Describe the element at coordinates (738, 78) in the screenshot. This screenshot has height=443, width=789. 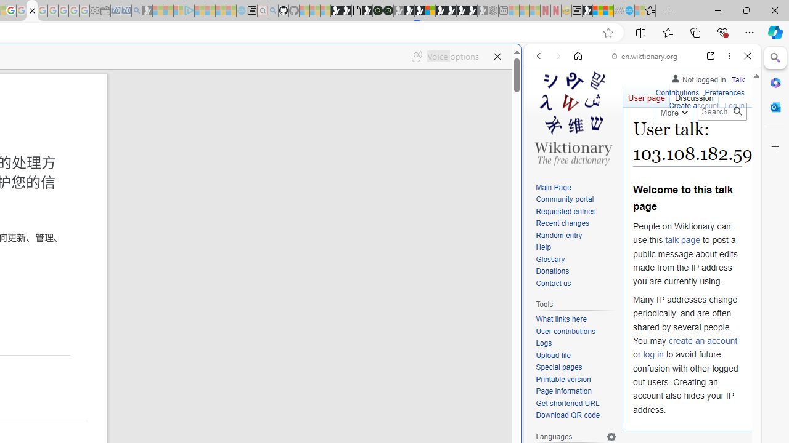
I see `Talk` at that location.